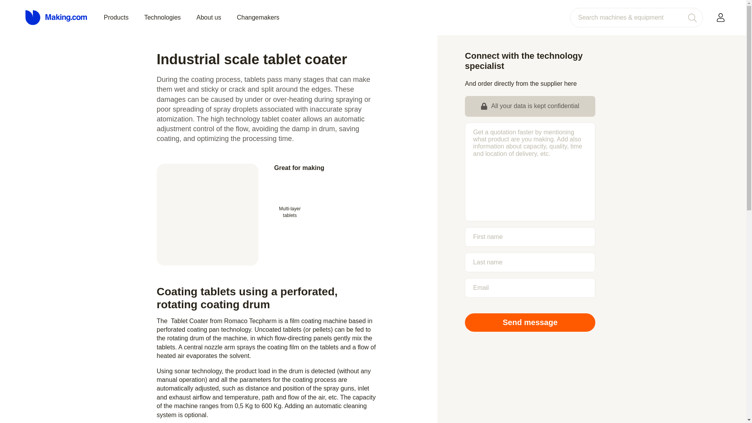  What do you see at coordinates (208, 17) in the screenshot?
I see `About us` at bounding box center [208, 17].